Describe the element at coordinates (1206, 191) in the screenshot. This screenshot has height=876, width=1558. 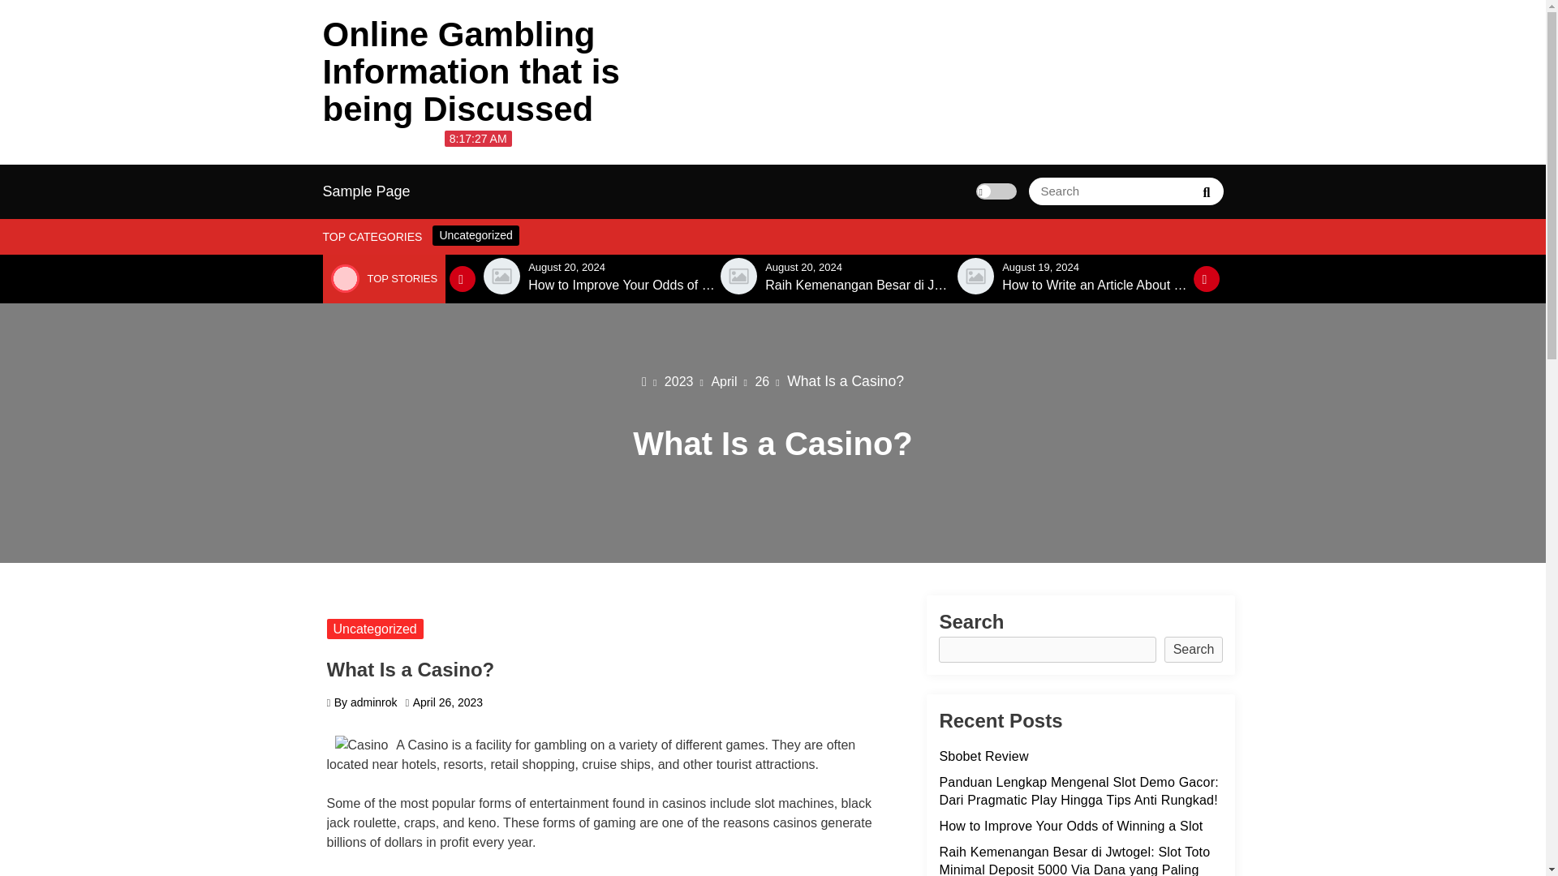
I see `Search` at that location.